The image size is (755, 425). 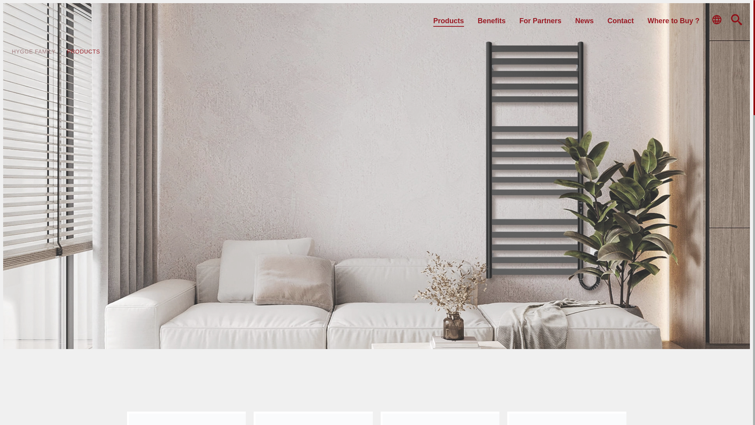 I want to click on Where to Buy ?, so click(x=674, y=20).